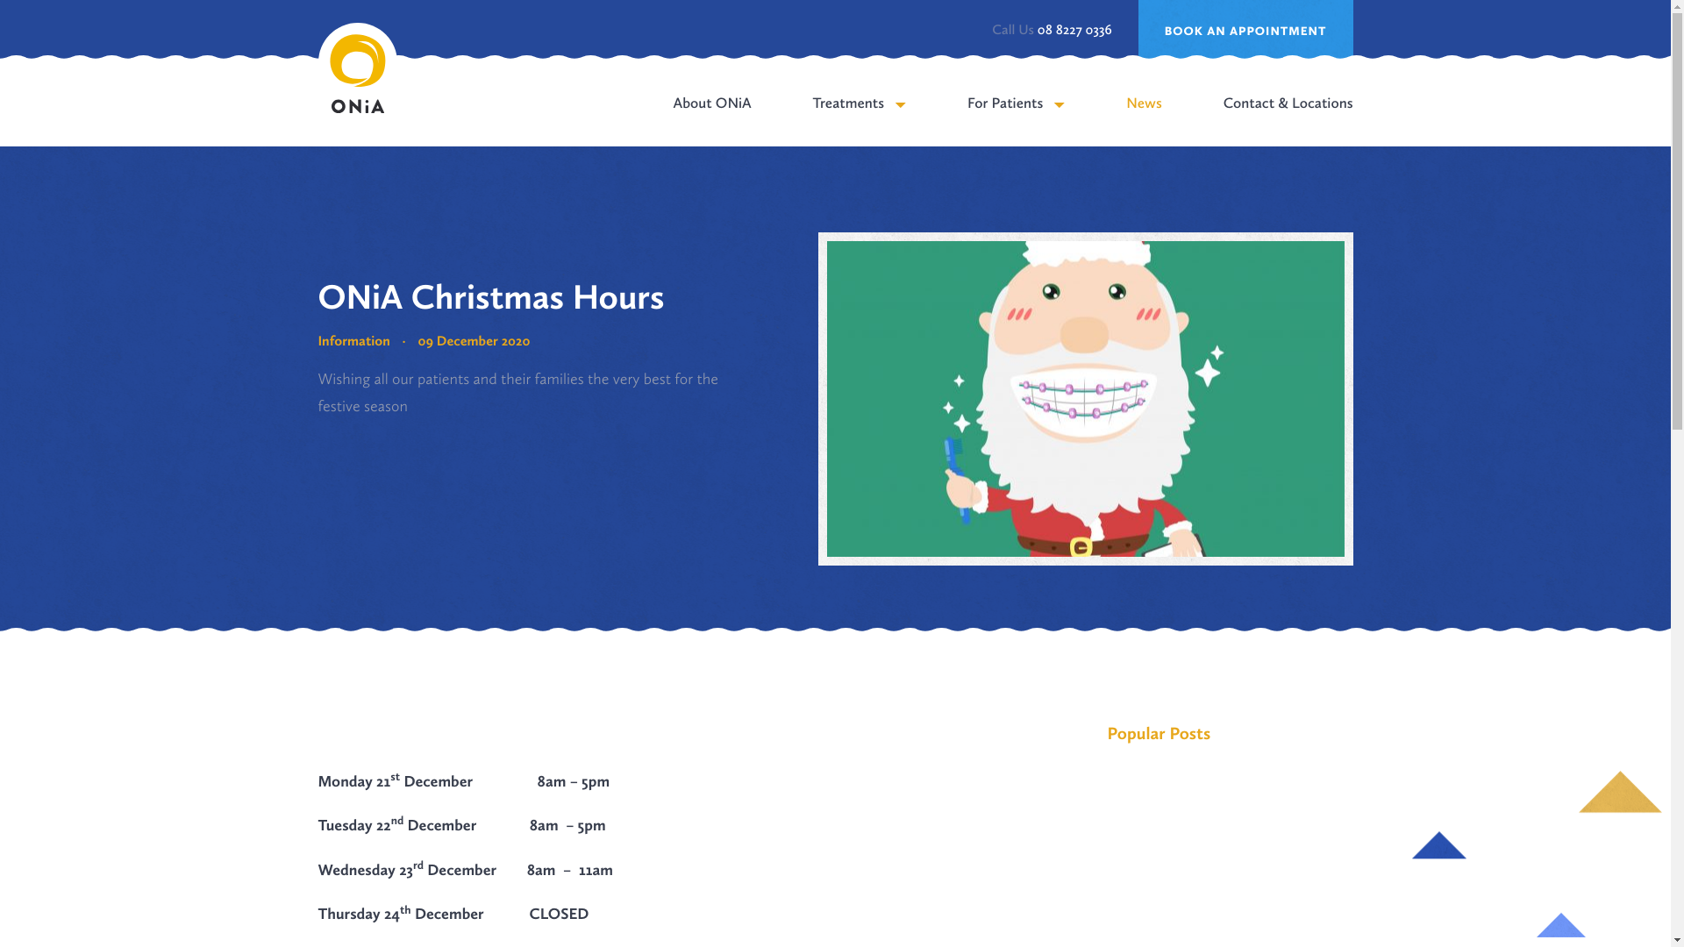 The image size is (1684, 947). Describe the element at coordinates (712, 119) in the screenshot. I see `About ONiA` at that location.